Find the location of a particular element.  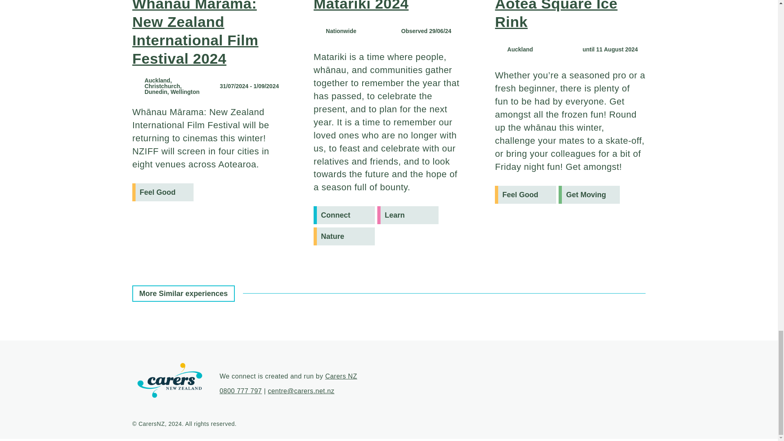

Permanent Link to Aotea Square Ice Rink is located at coordinates (556, 15).